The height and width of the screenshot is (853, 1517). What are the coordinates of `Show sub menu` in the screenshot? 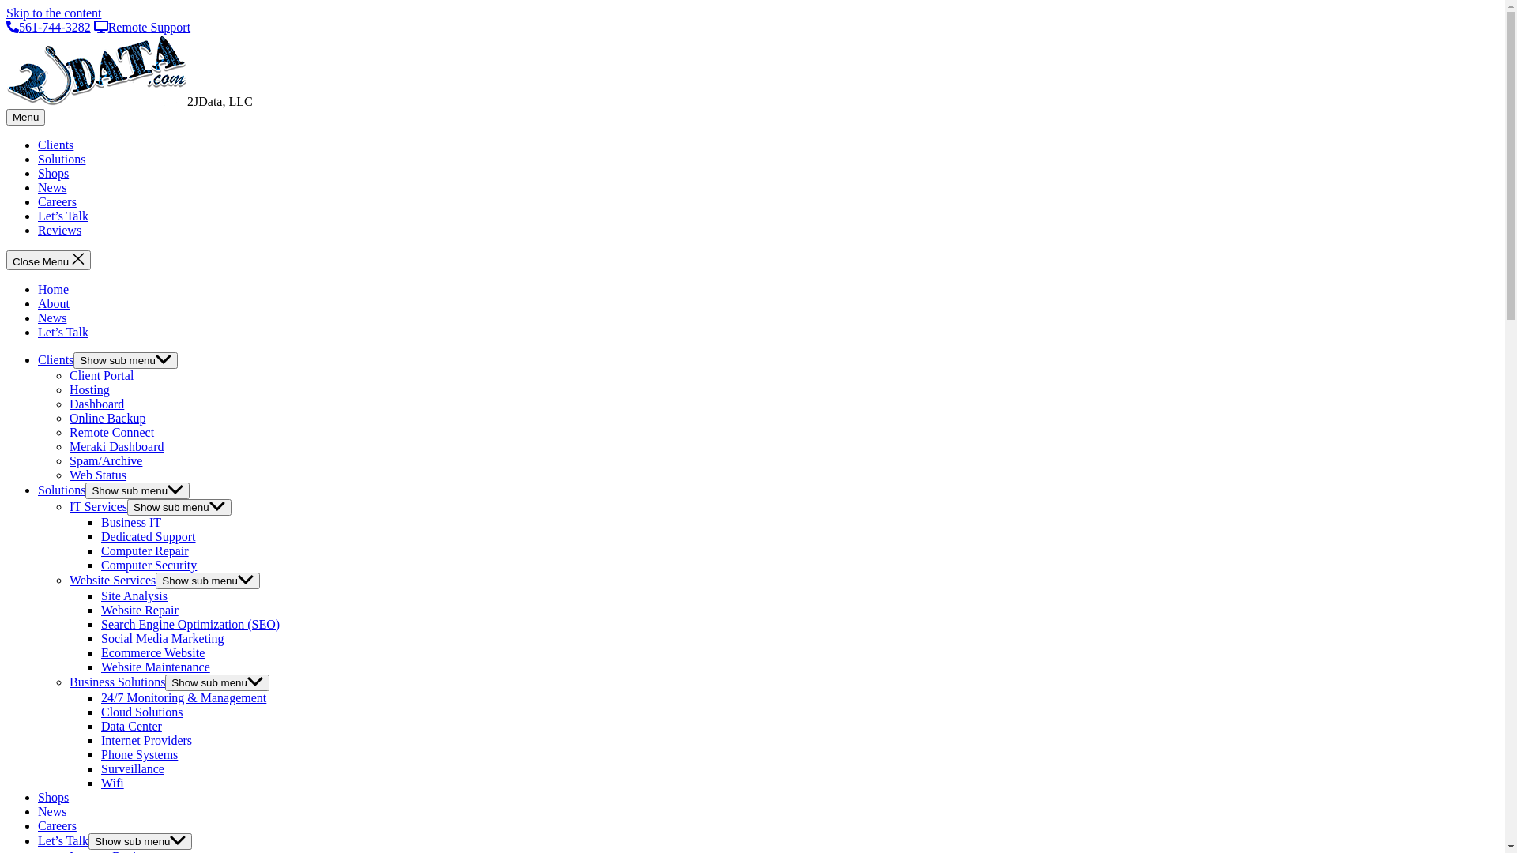 It's located at (126, 360).